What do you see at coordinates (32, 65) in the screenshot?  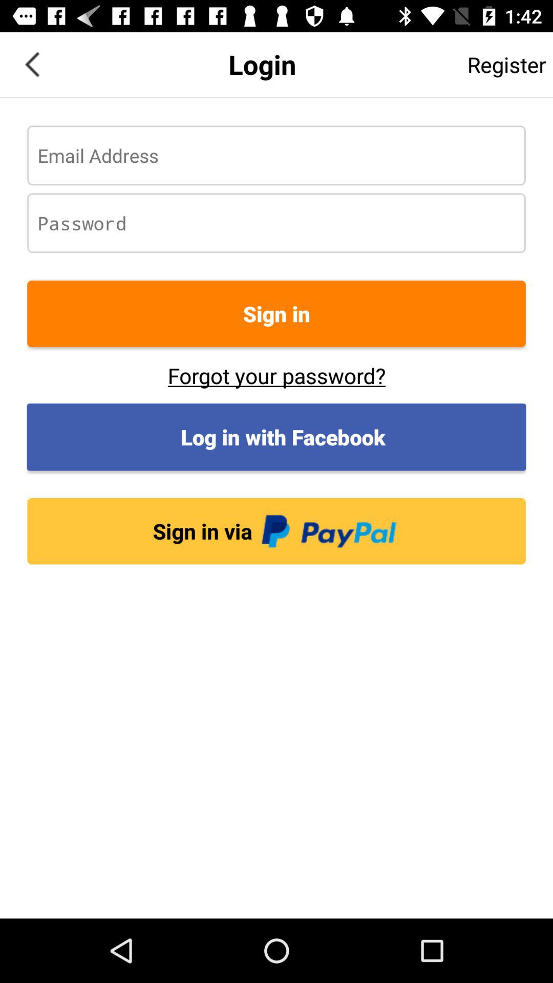 I see `tap the icon next to login icon` at bounding box center [32, 65].